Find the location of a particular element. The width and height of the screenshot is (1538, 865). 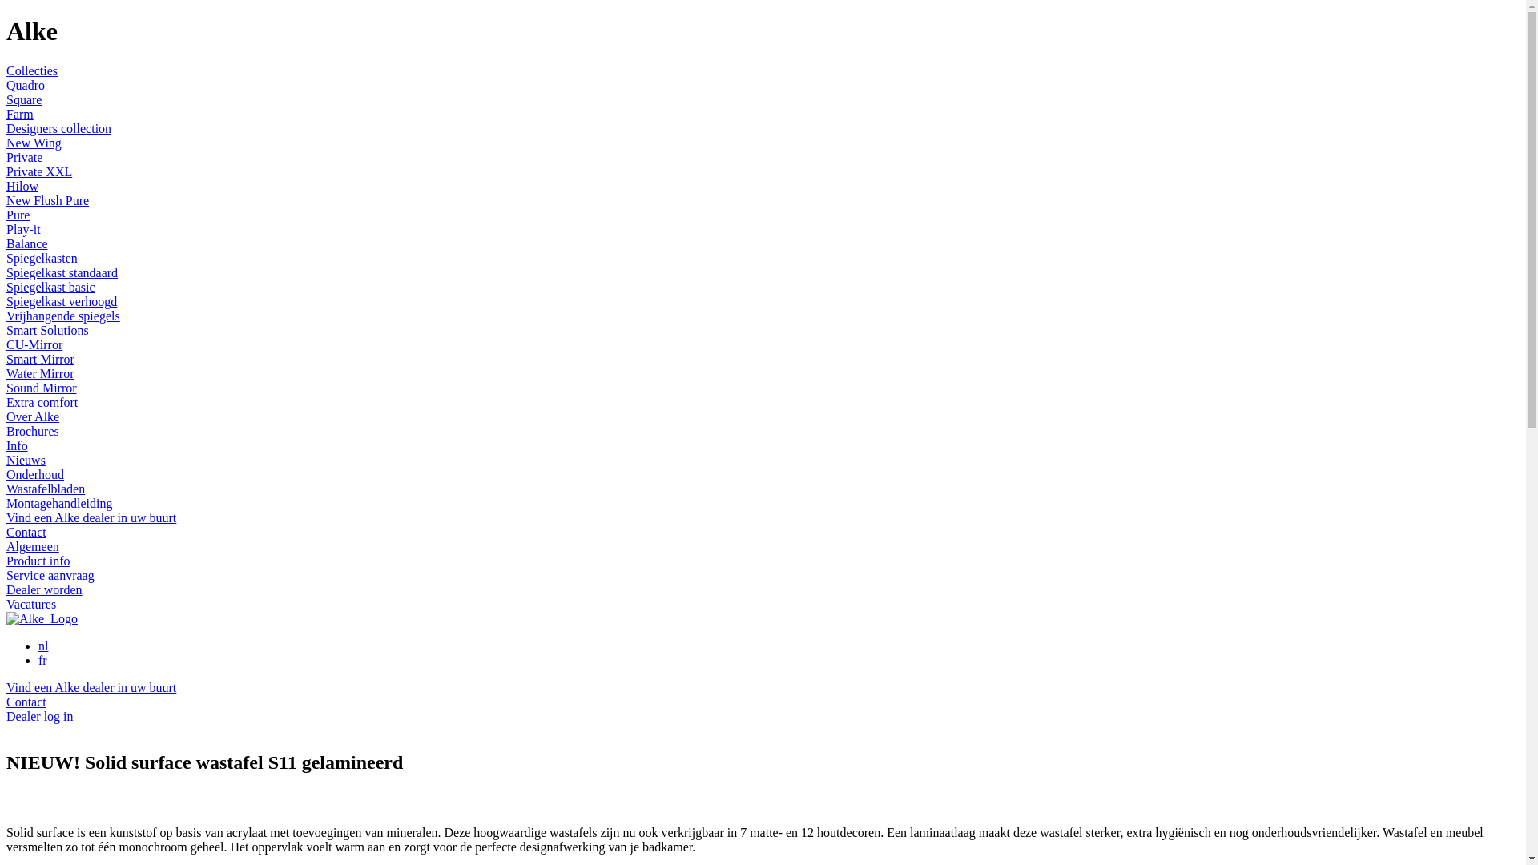

New Wing is located at coordinates (34, 143).